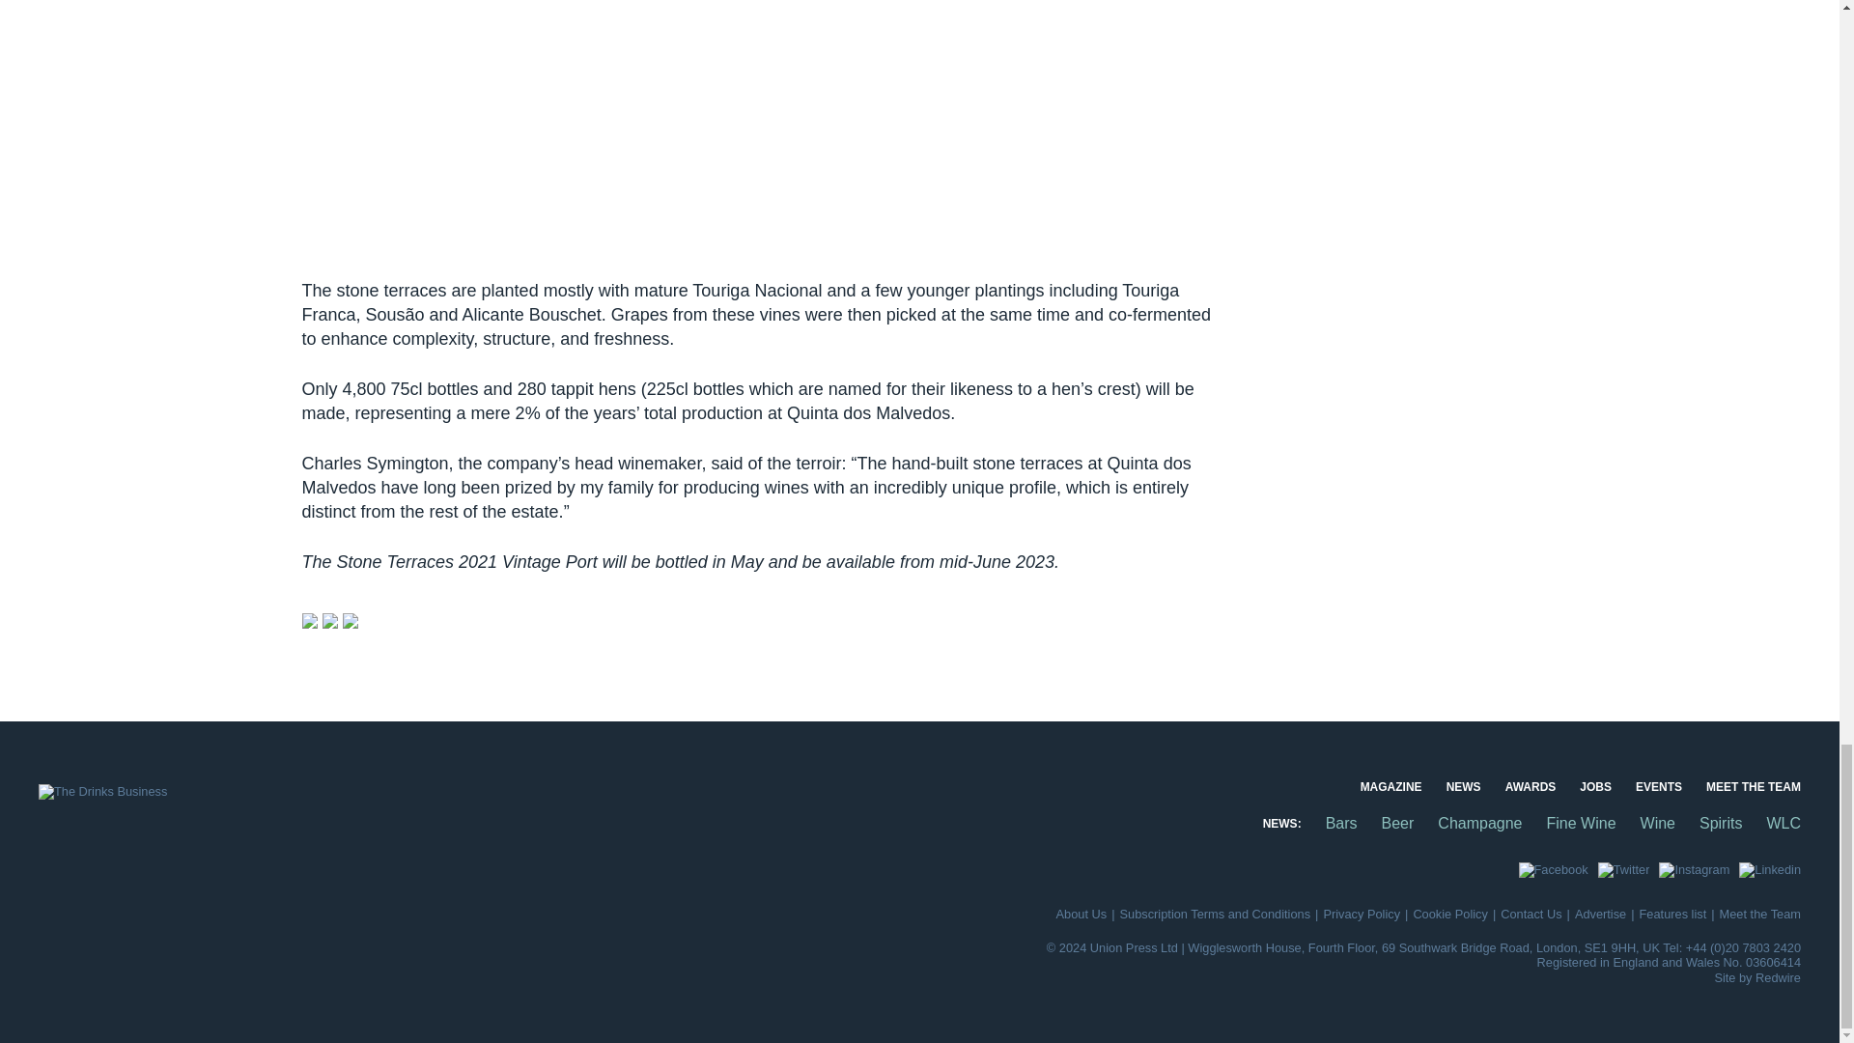  What do you see at coordinates (102, 792) in the screenshot?
I see `The Drinks Business` at bounding box center [102, 792].